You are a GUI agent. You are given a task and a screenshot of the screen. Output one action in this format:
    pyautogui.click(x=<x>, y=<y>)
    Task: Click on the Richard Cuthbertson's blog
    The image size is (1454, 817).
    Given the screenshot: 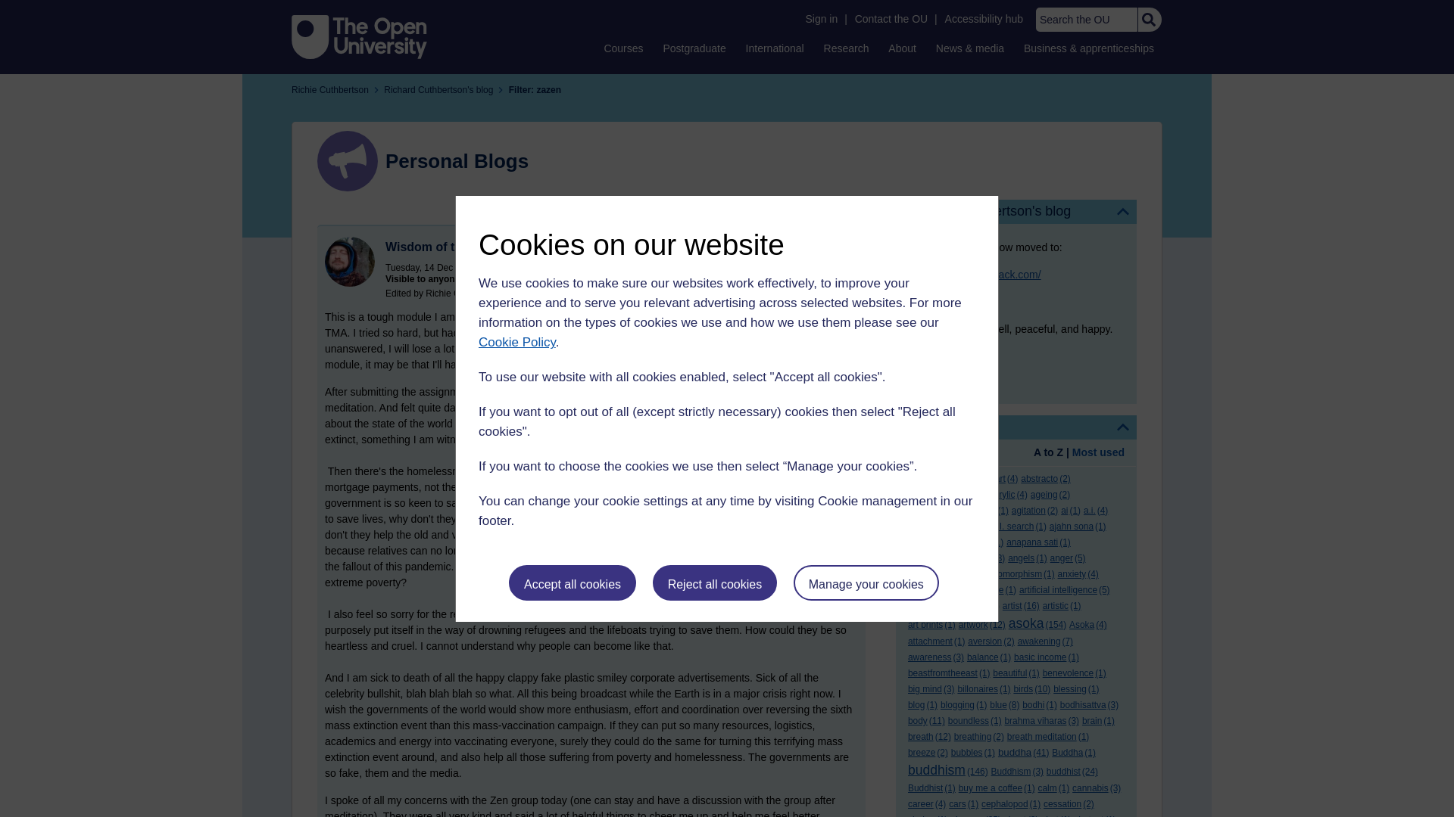 What is the action you would take?
    pyautogui.click(x=1016, y=211)
    